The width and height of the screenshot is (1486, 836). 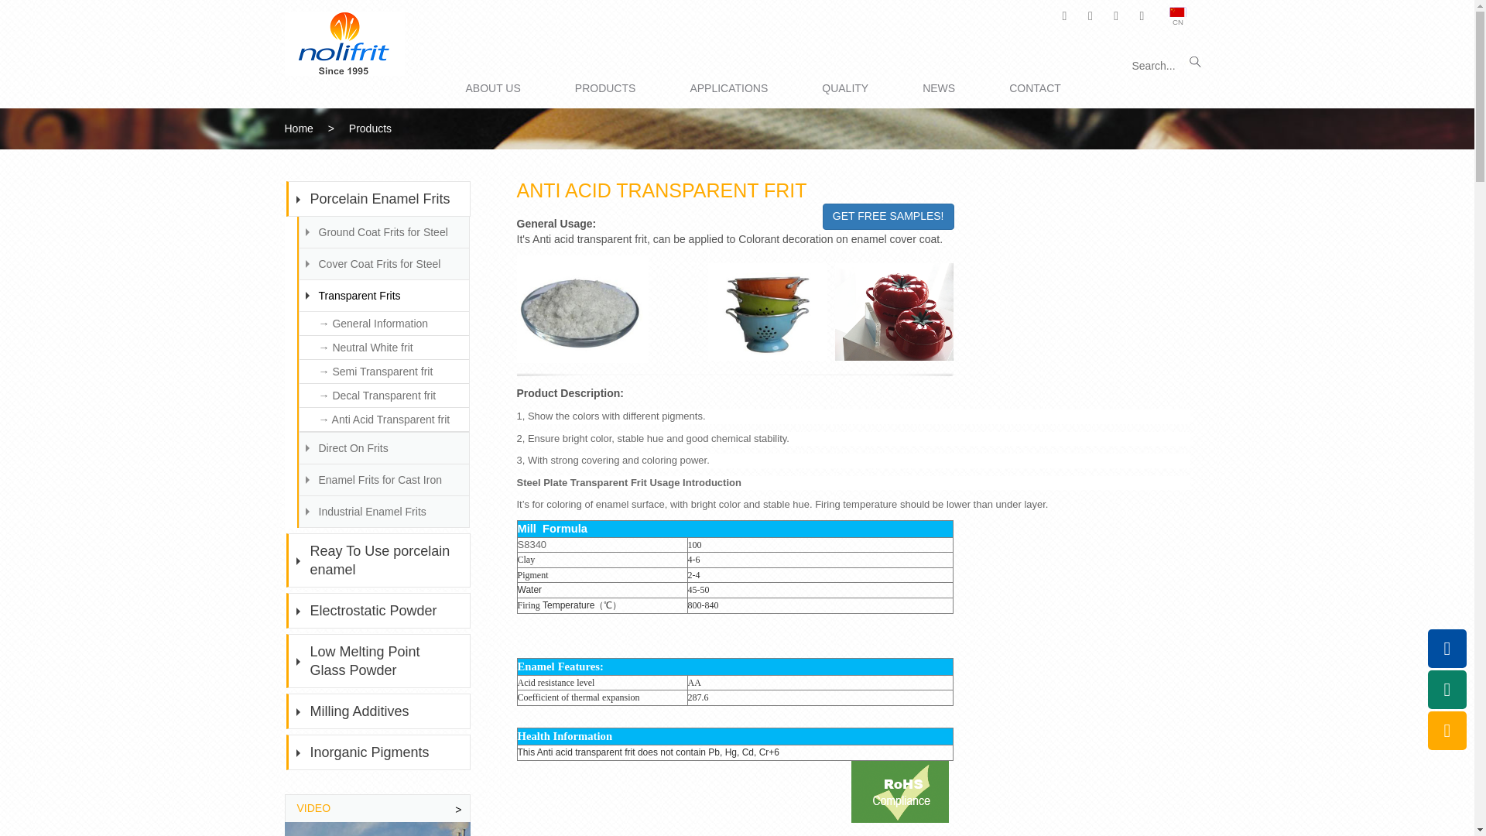 What do you see at coordinates (1180, 19) in the screenshot?
I see `CN` at bounding box center [1180, 19].